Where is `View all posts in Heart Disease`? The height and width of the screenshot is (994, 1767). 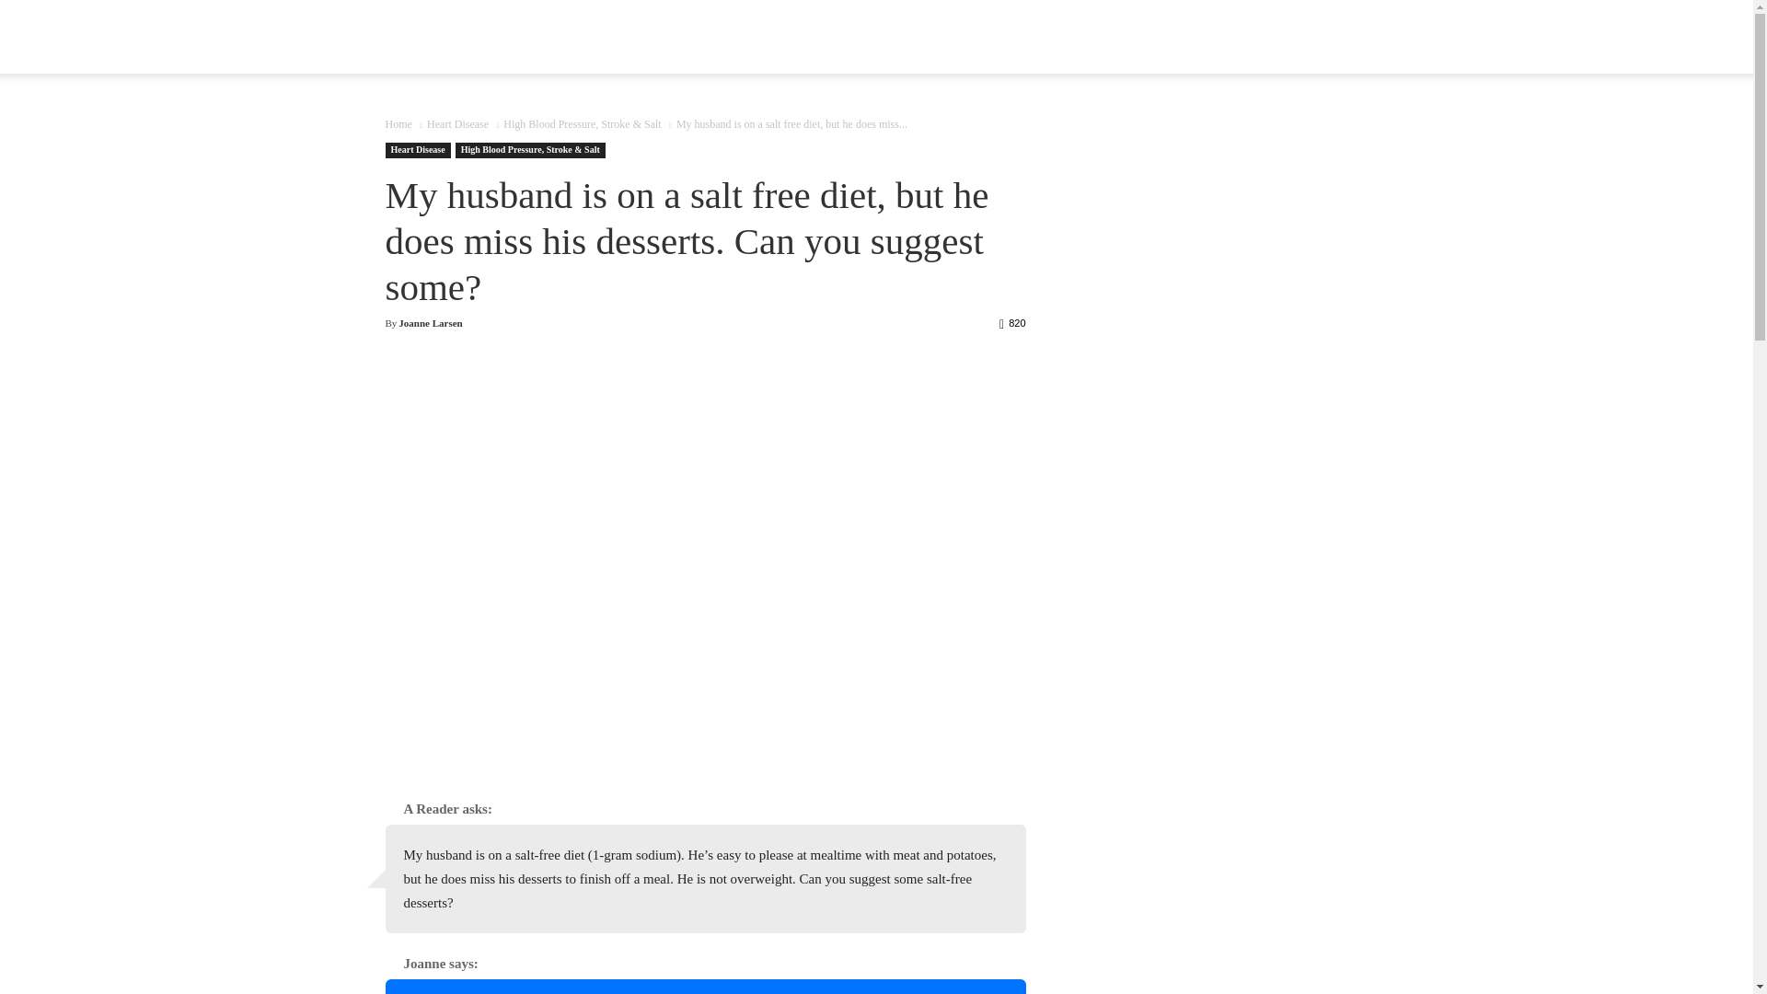 View all posts in Heart Disease is located at coordinates (458, 123).